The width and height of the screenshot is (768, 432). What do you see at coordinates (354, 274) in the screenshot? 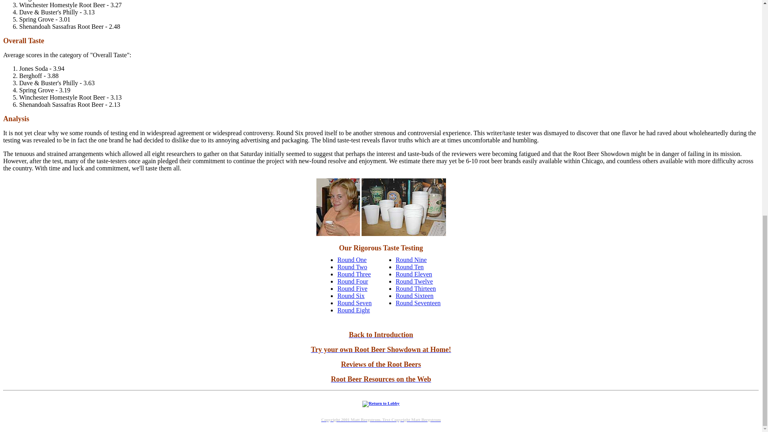
I see `Round Three` at bounding box center [354, 274].